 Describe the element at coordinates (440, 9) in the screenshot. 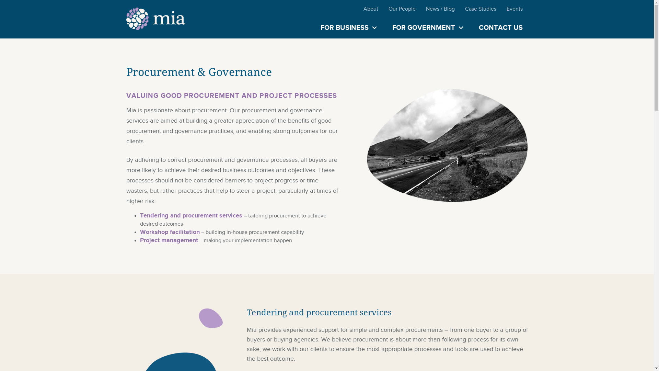

I see `News / Blog` at that location.